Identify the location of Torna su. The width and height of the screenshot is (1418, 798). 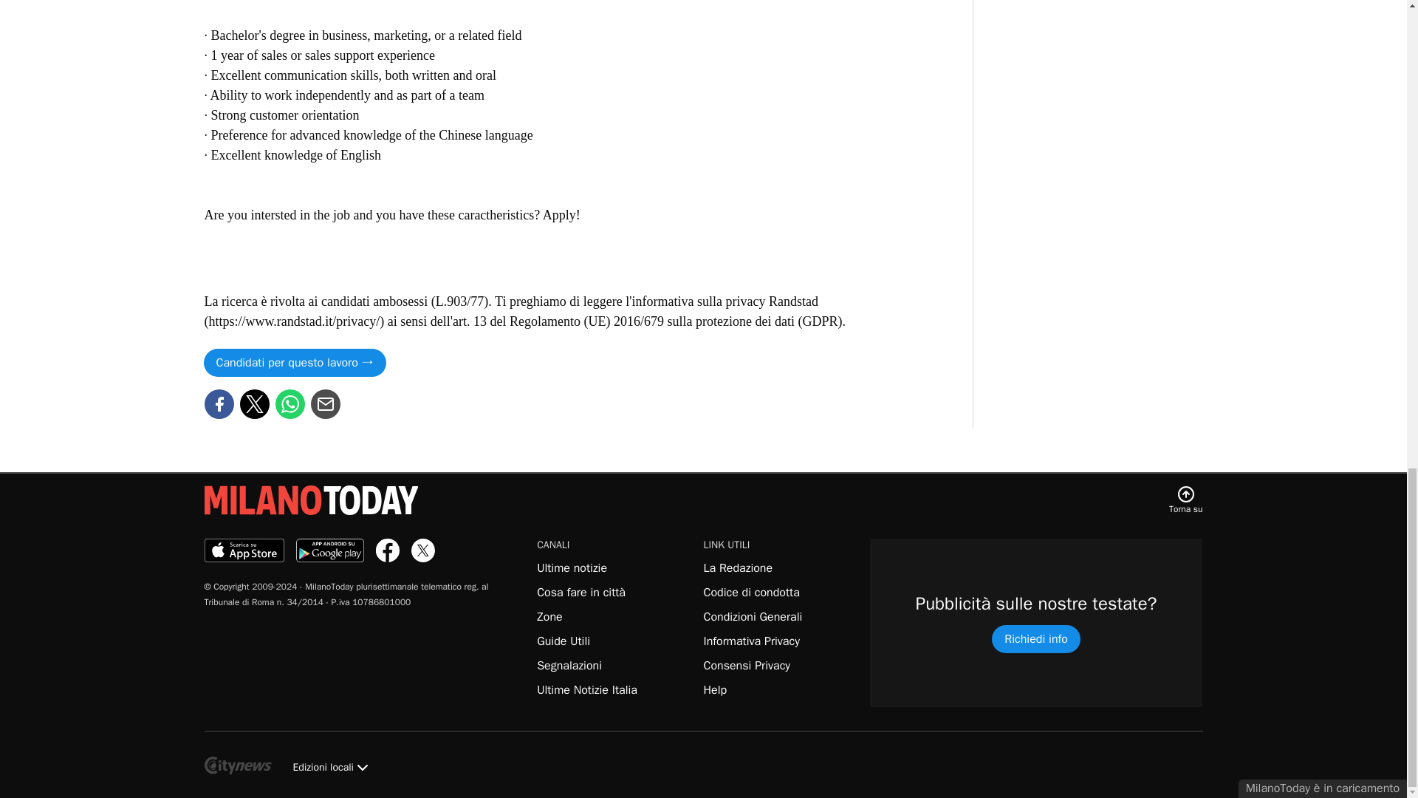
(1185, 499).